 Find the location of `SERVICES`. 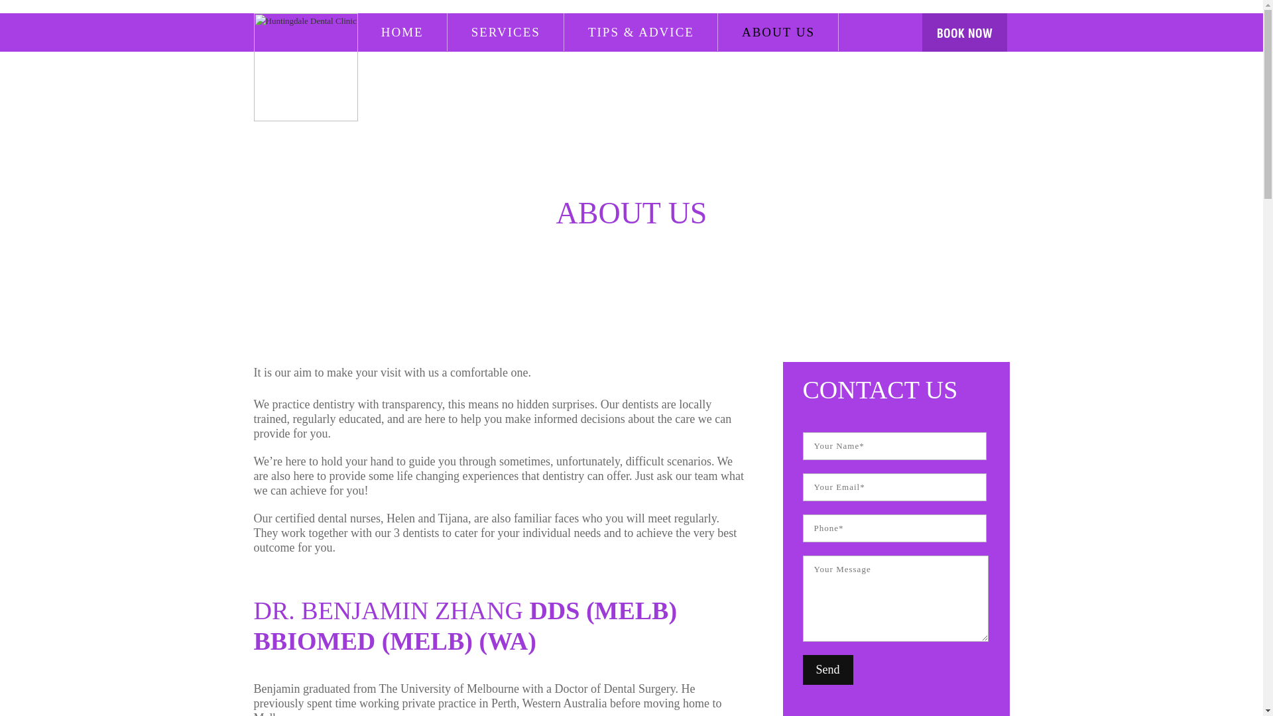

SERVICES is located at coordinates (507, 32).